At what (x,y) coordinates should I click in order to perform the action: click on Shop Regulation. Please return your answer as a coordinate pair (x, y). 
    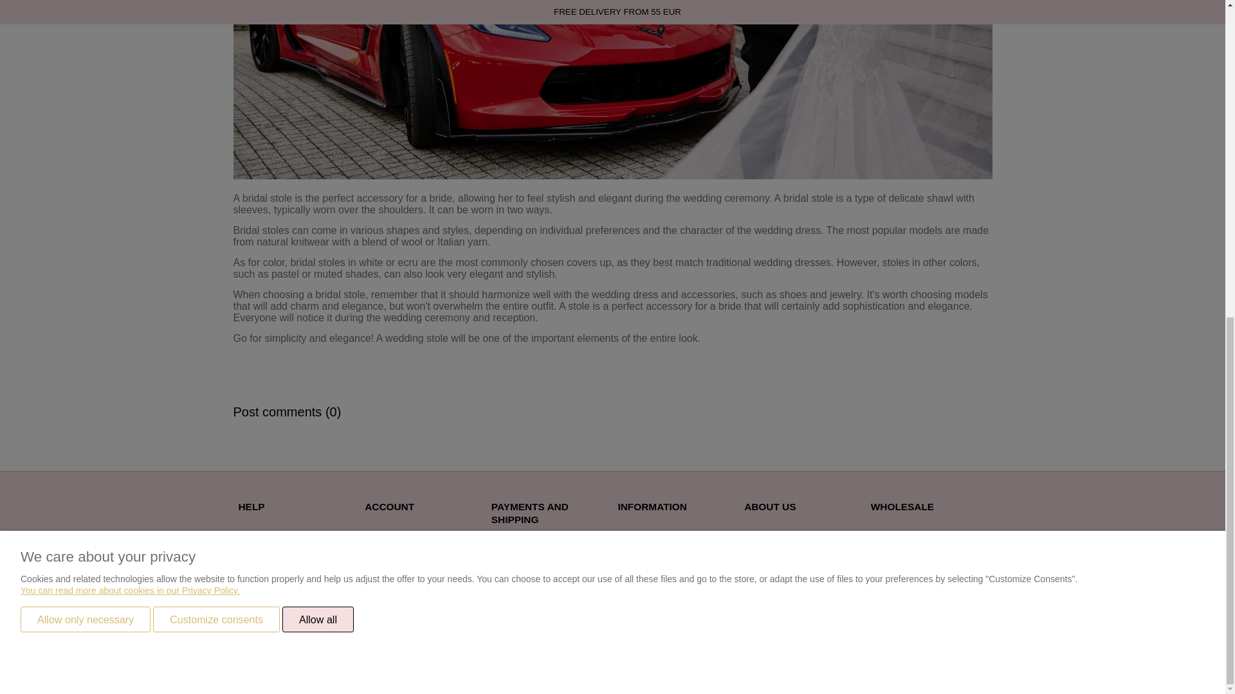
    Looking at the image, I should click on (271, 552).